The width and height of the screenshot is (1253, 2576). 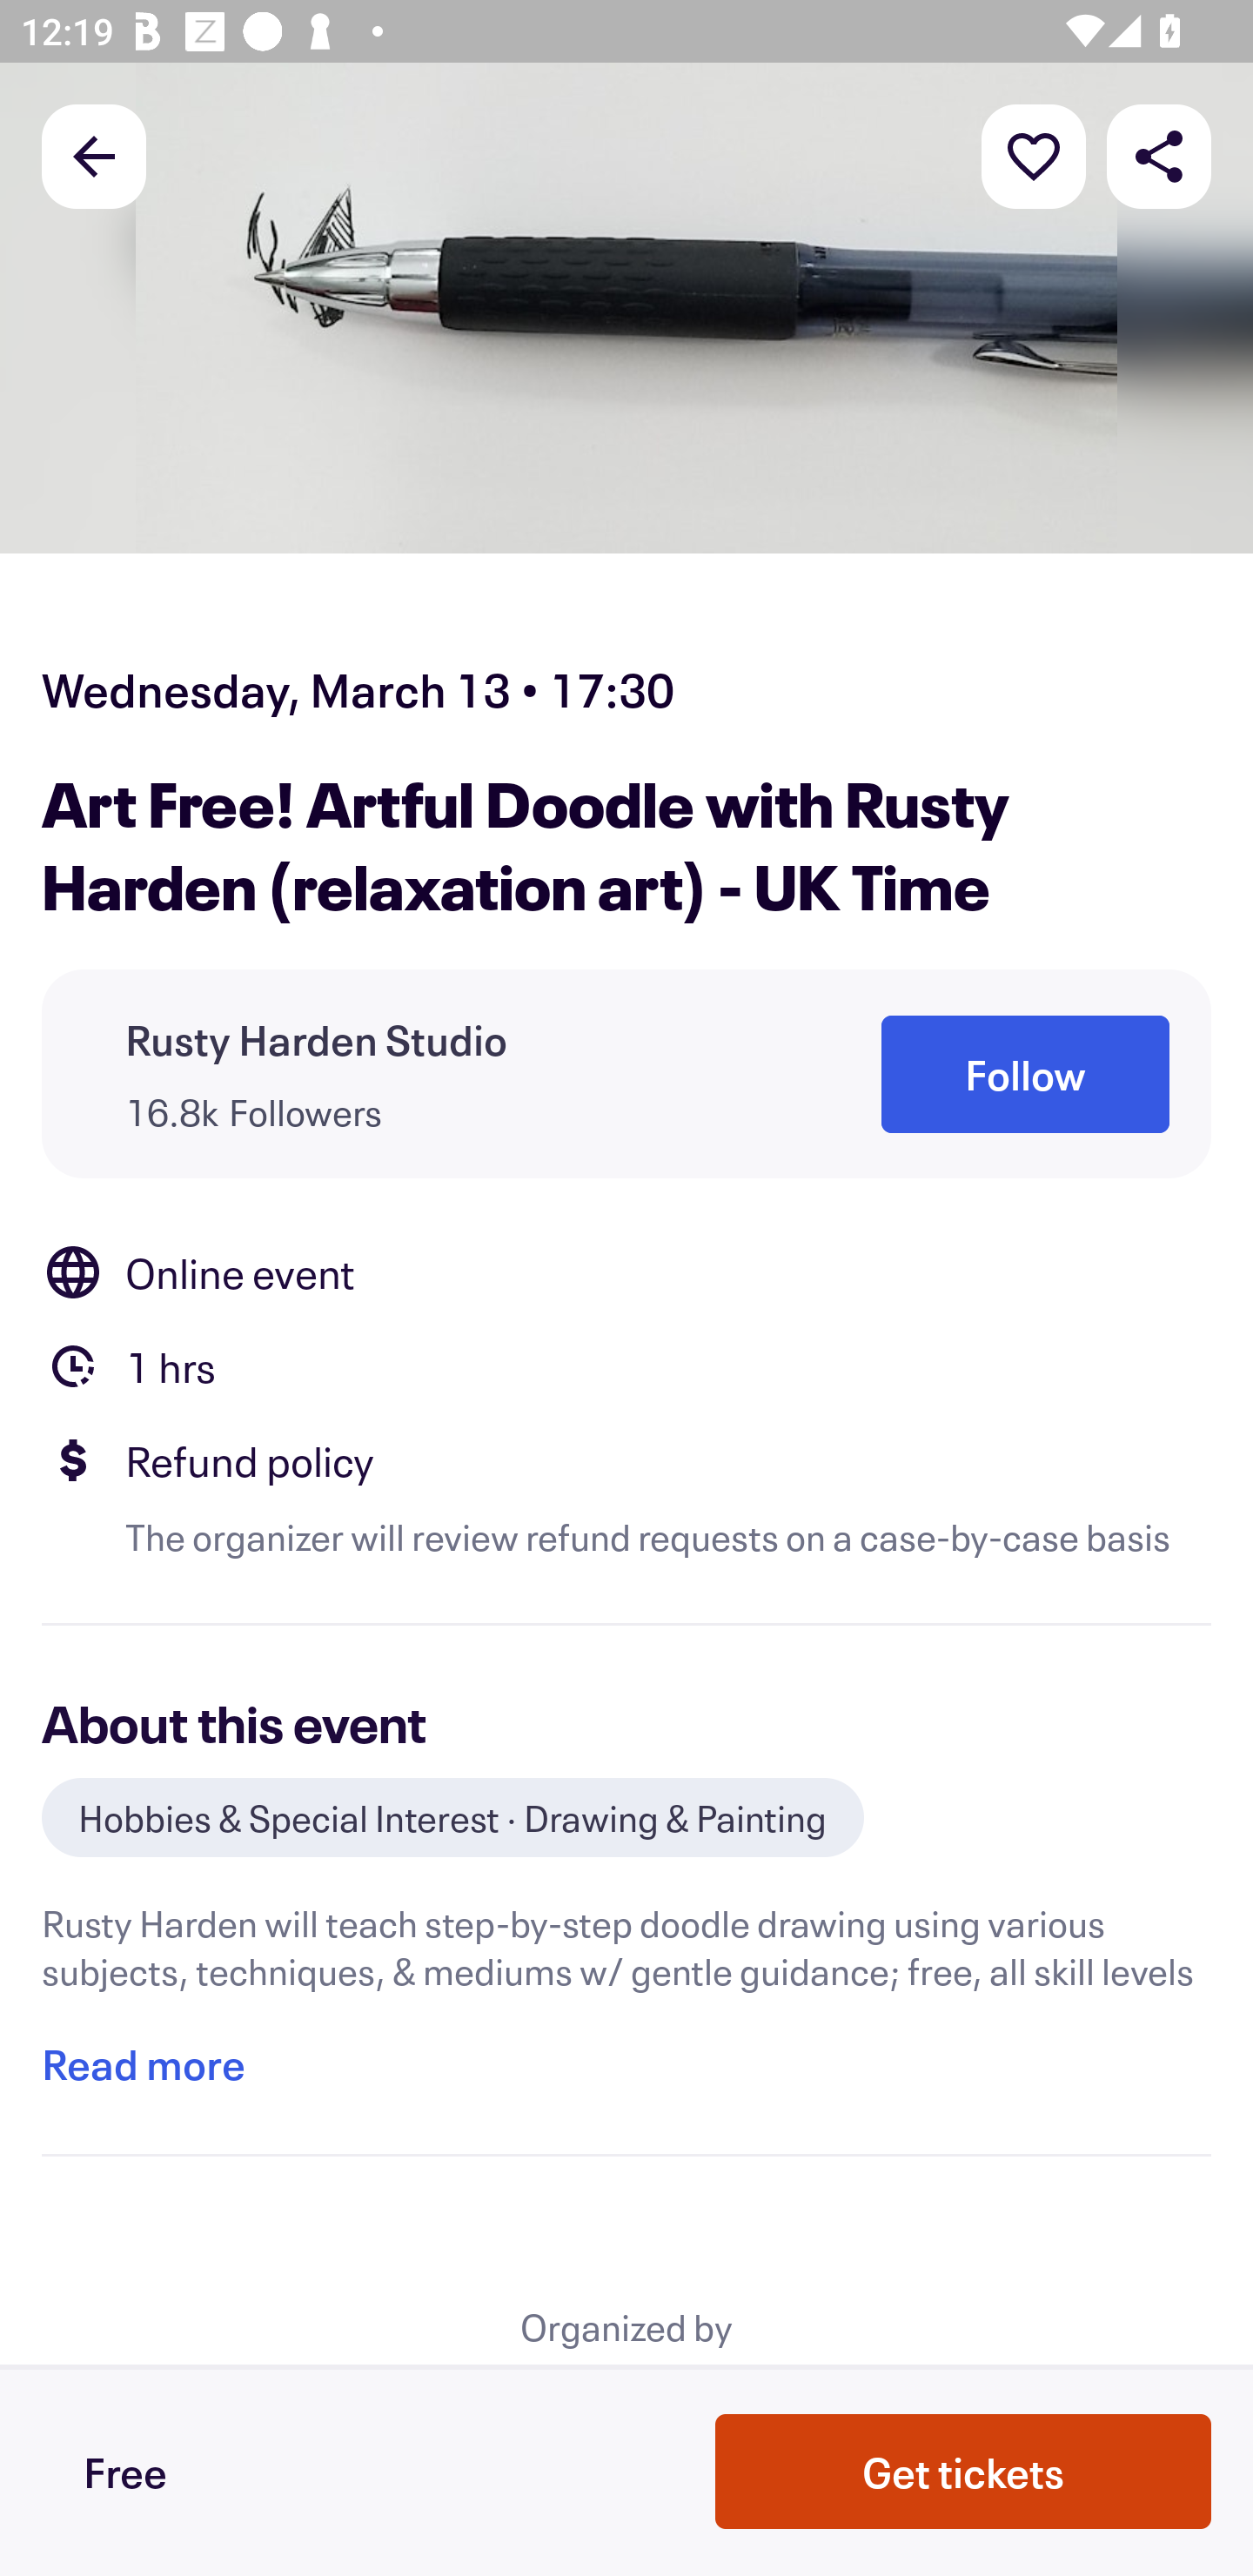 I want to click on Location Online event, so click(x=626, y=1272).